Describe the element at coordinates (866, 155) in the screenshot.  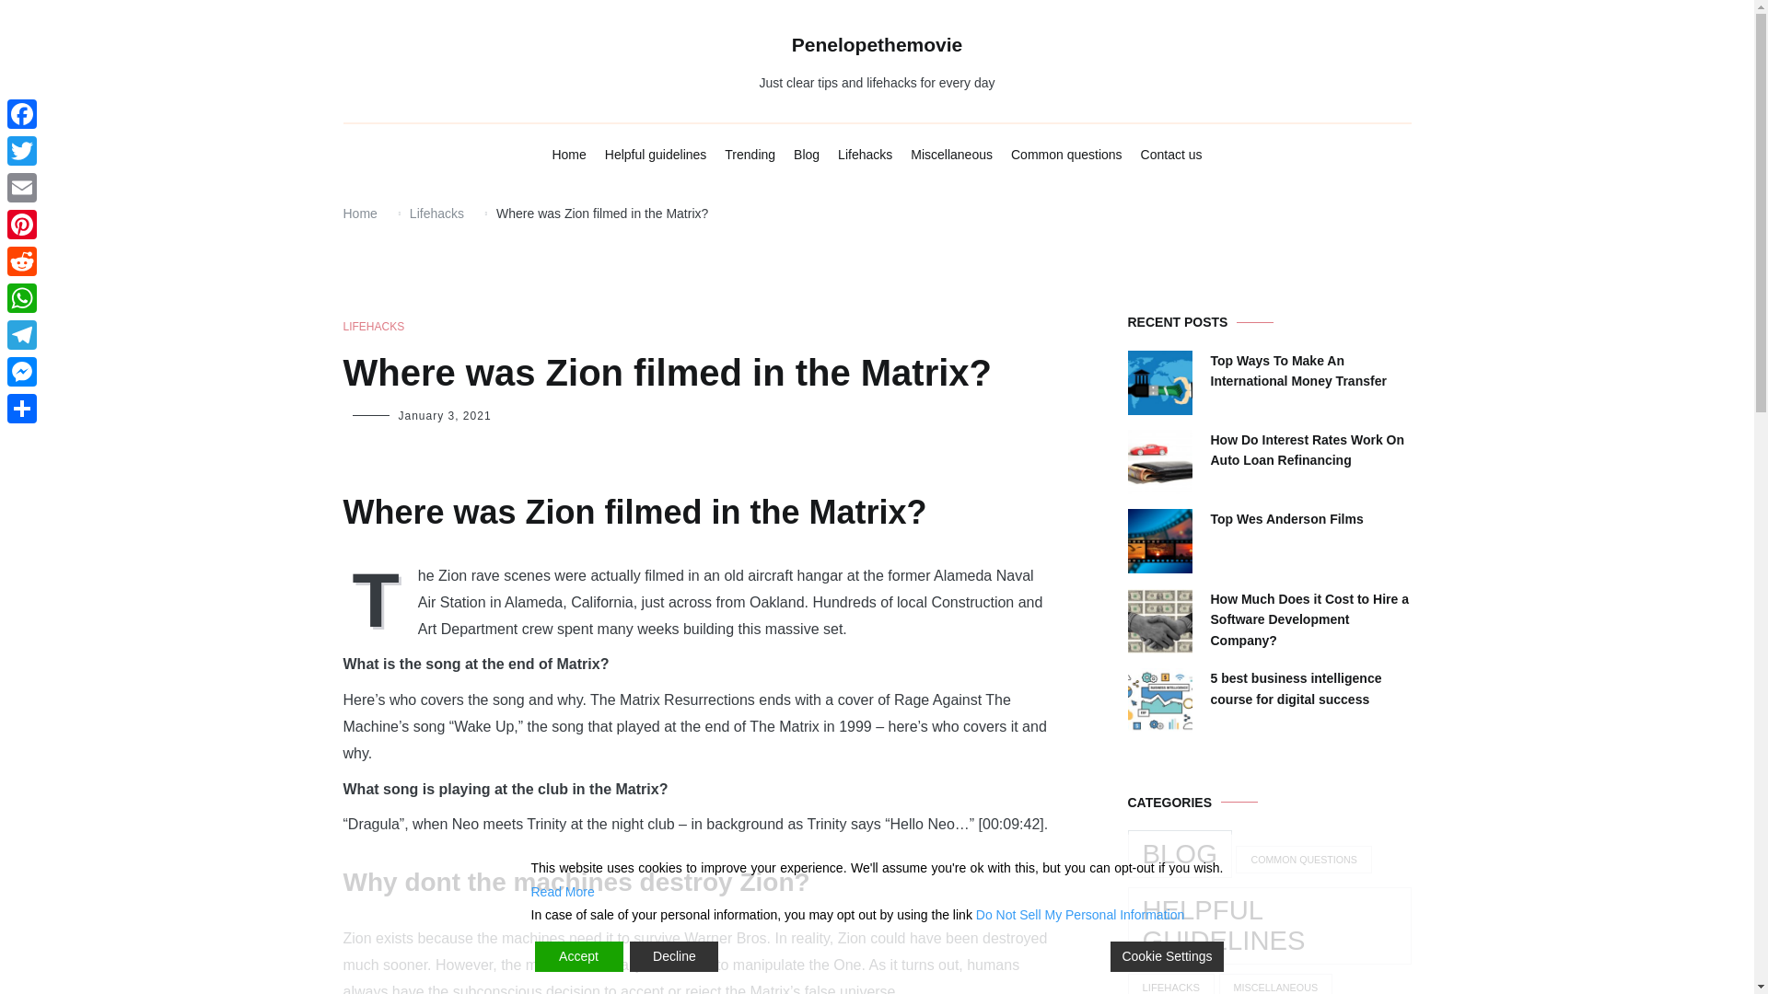
I see `Lifehacks` at that location.